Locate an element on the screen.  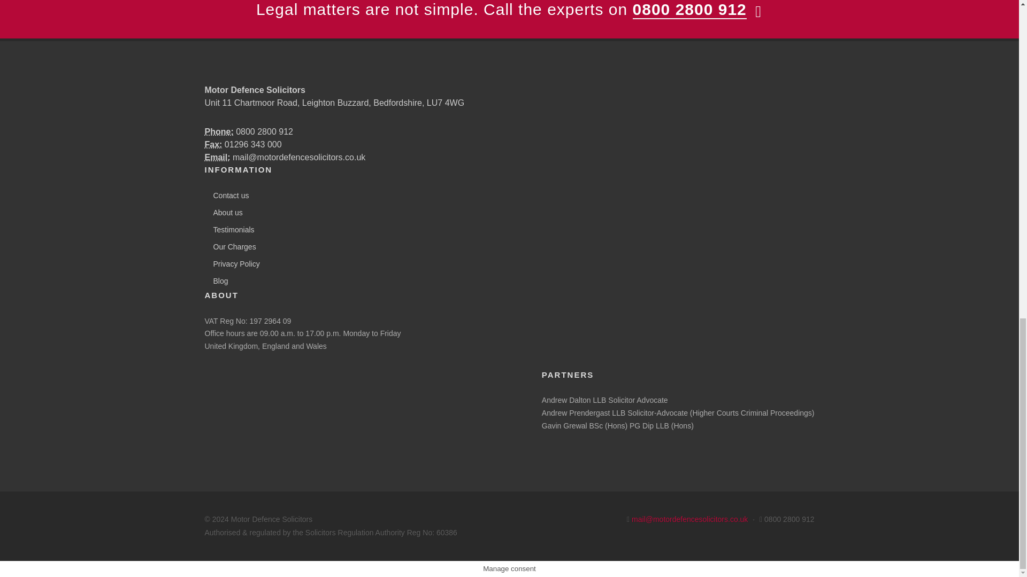
Privacy Policy is located at coordinates (233, 264).